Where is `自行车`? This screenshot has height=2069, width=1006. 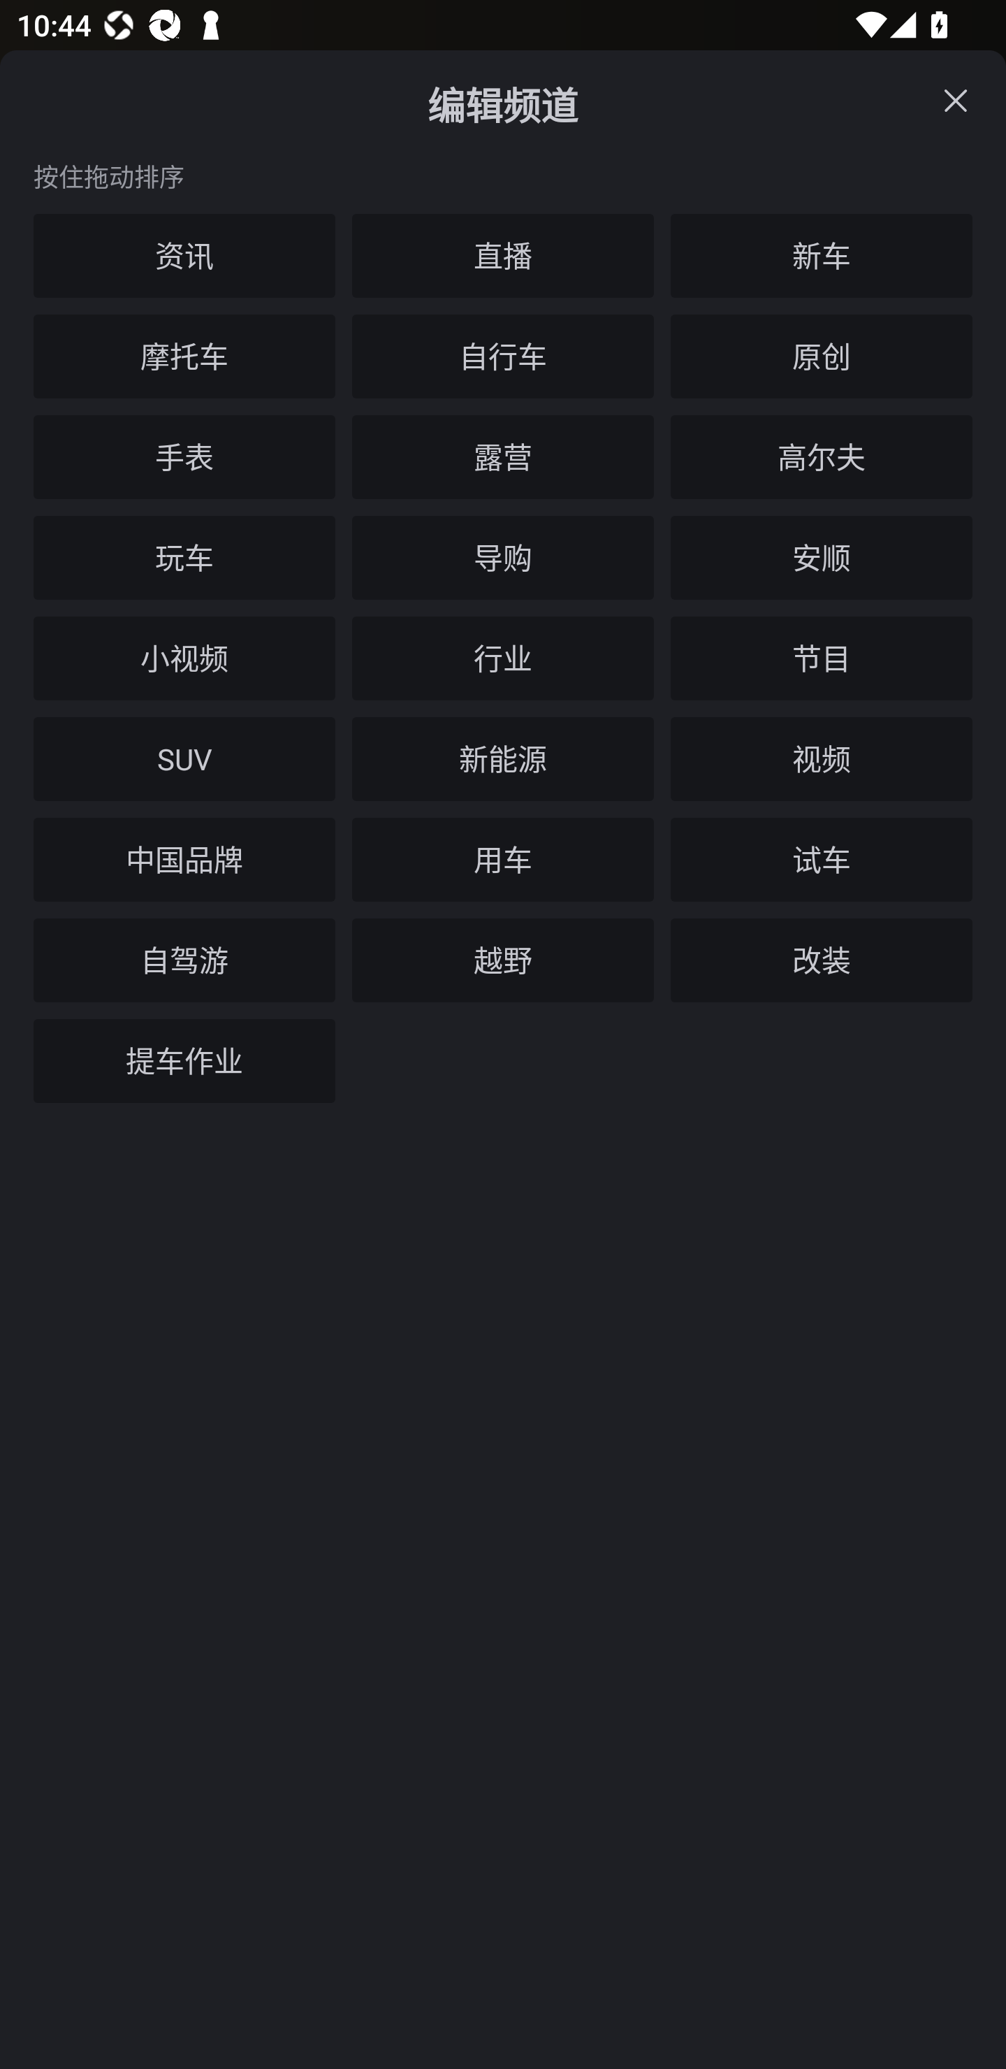
自行车 is located at coordinates (503, 356).